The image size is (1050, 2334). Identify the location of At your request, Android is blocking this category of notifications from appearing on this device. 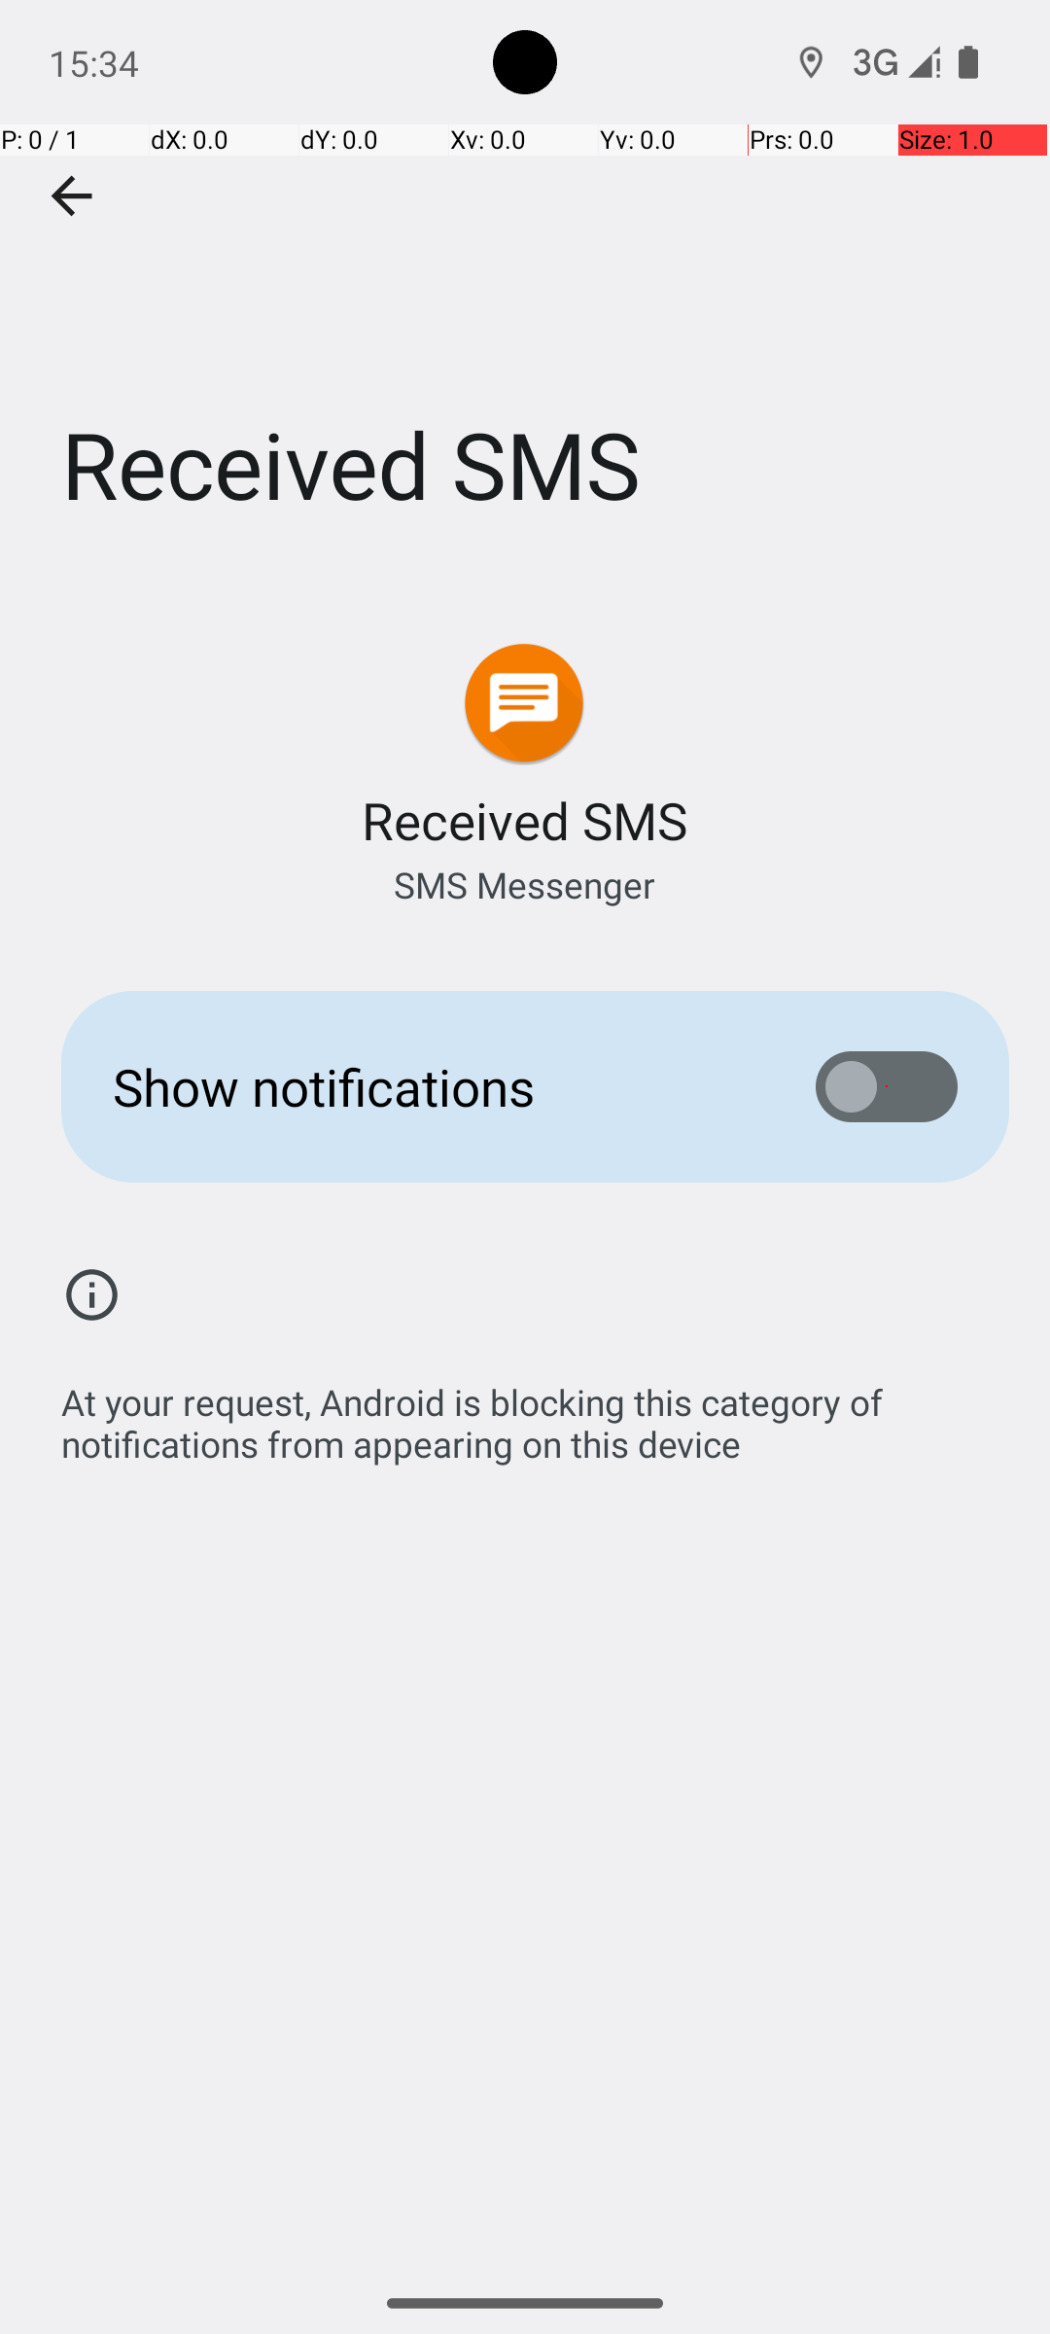
(535, 1412).